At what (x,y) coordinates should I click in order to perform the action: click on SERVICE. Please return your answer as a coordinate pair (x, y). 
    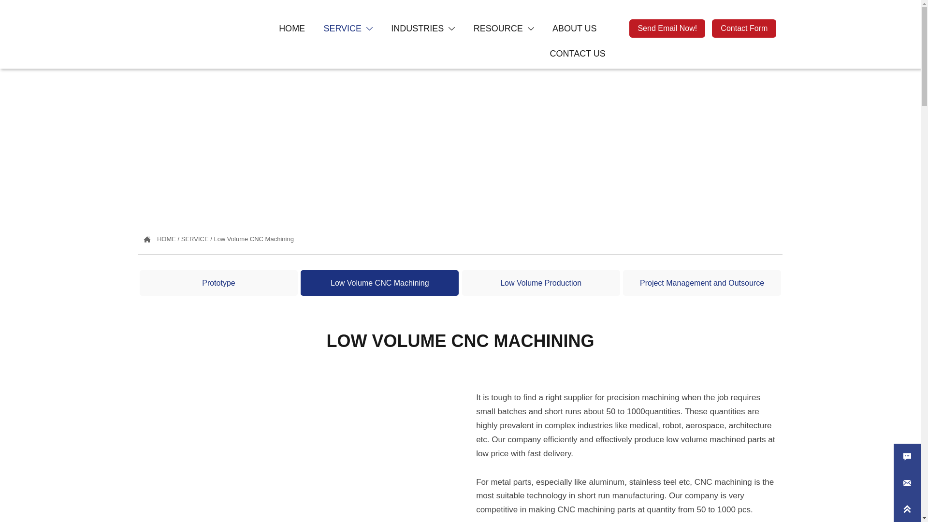
    Looking at the image, I should click on (195, 239).